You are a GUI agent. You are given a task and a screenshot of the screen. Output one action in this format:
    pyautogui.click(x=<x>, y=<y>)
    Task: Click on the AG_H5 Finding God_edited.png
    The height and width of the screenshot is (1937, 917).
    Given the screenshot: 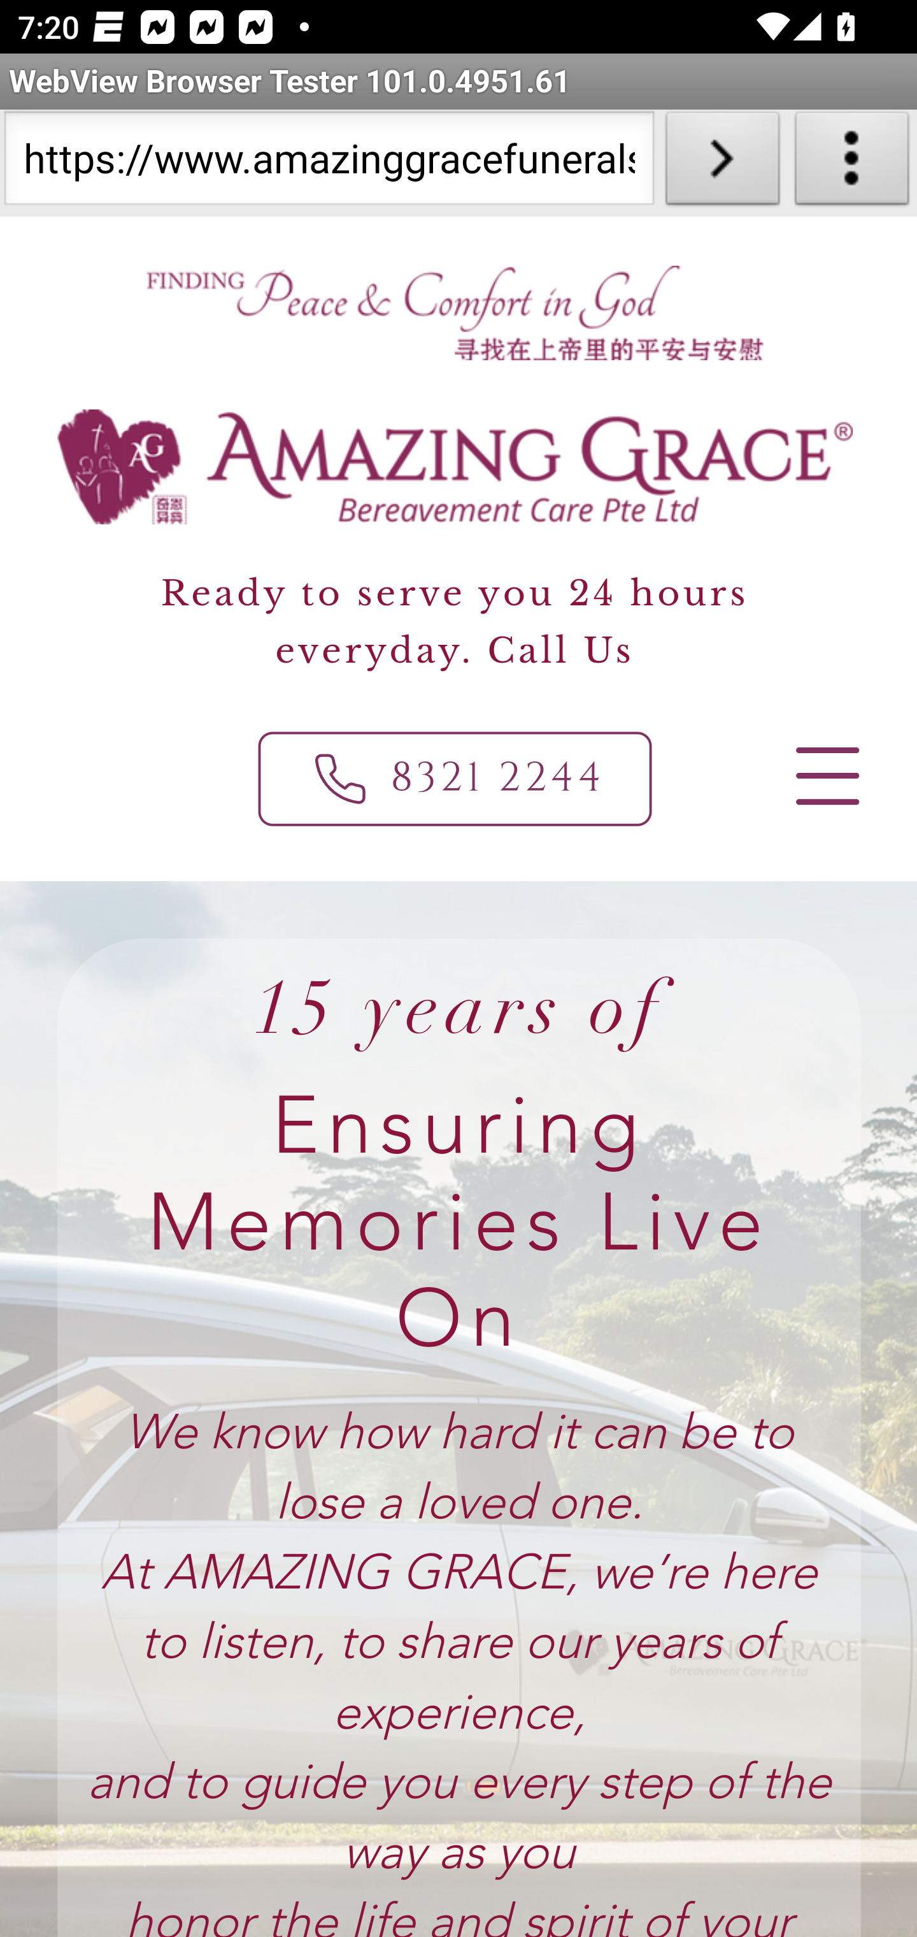 What is the action you would take?
    pyautogui.click(x=453, y=312)
    